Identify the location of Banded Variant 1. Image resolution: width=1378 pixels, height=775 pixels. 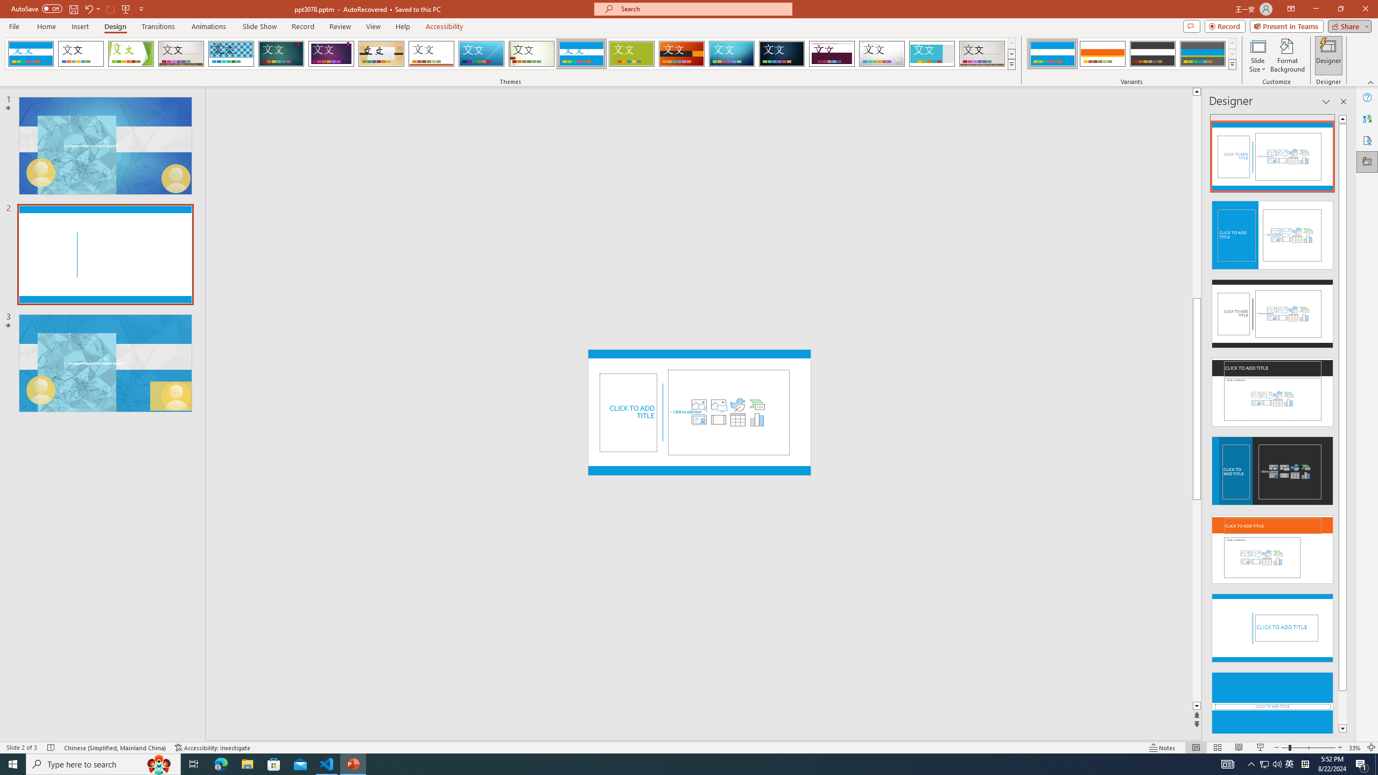
(1052, 54).